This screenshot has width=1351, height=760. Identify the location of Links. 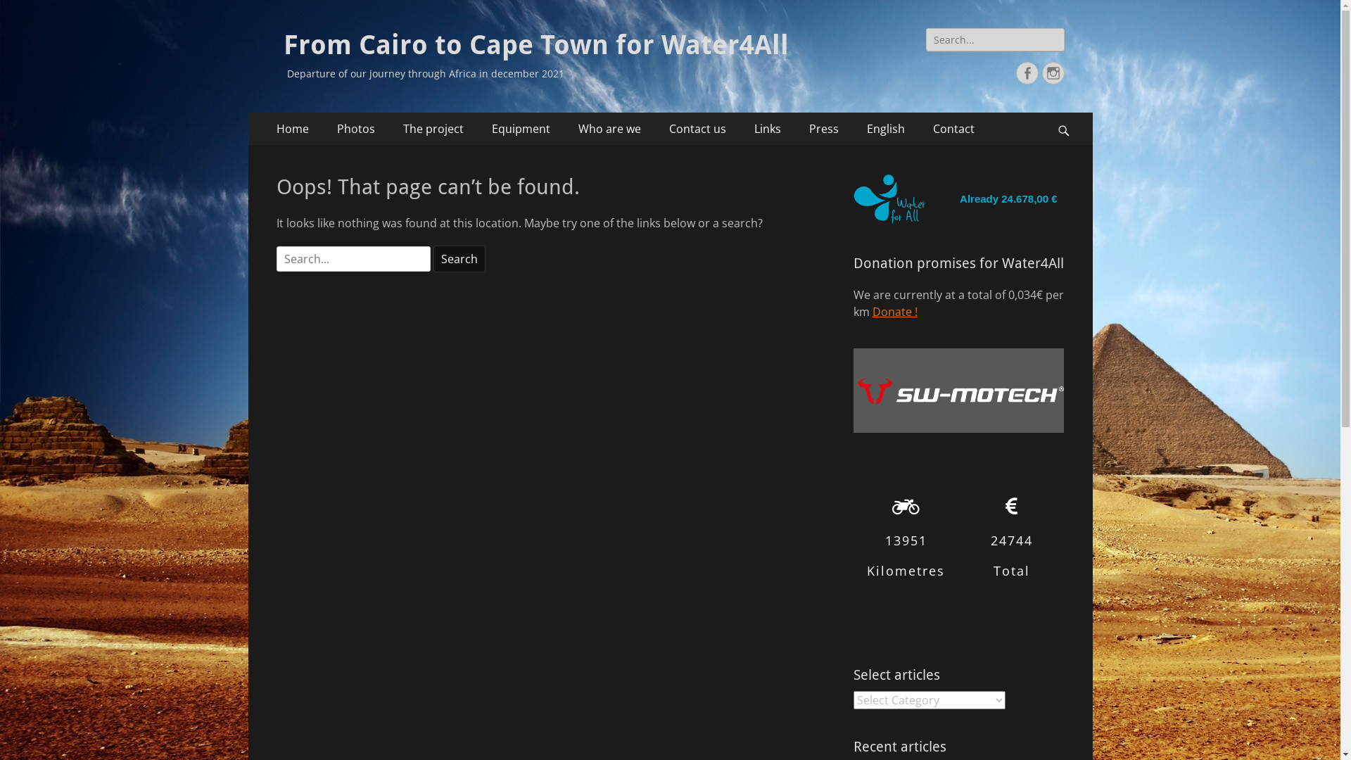
(768, 129).